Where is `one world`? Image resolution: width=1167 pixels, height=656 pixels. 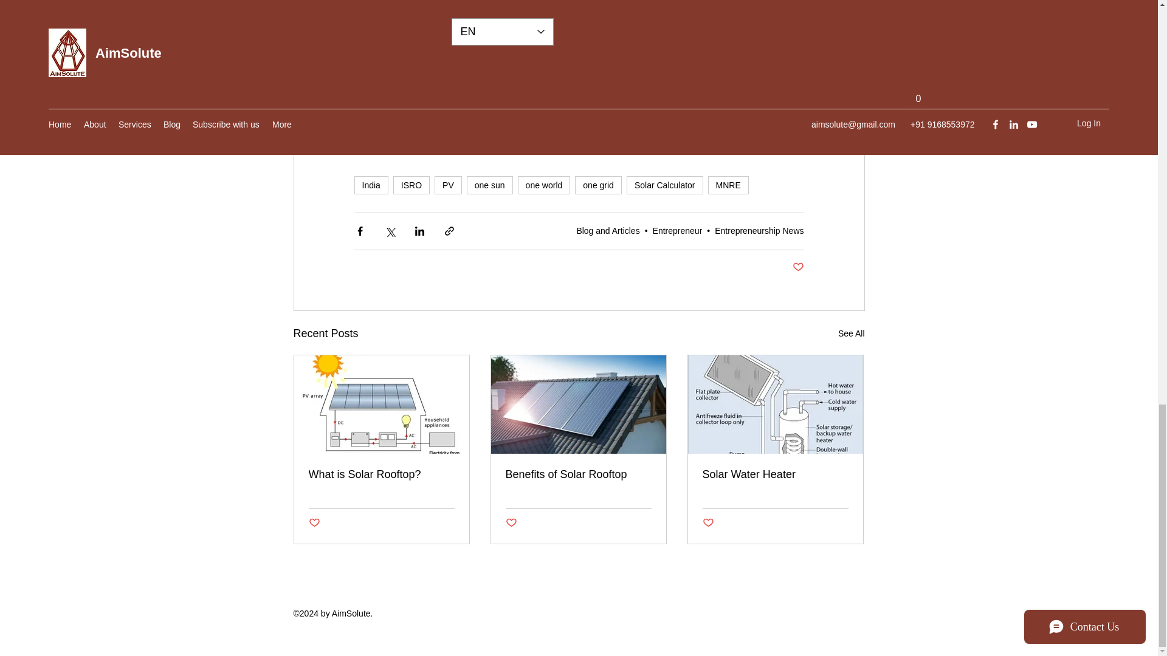
one world is located at coordinates (544, 185).